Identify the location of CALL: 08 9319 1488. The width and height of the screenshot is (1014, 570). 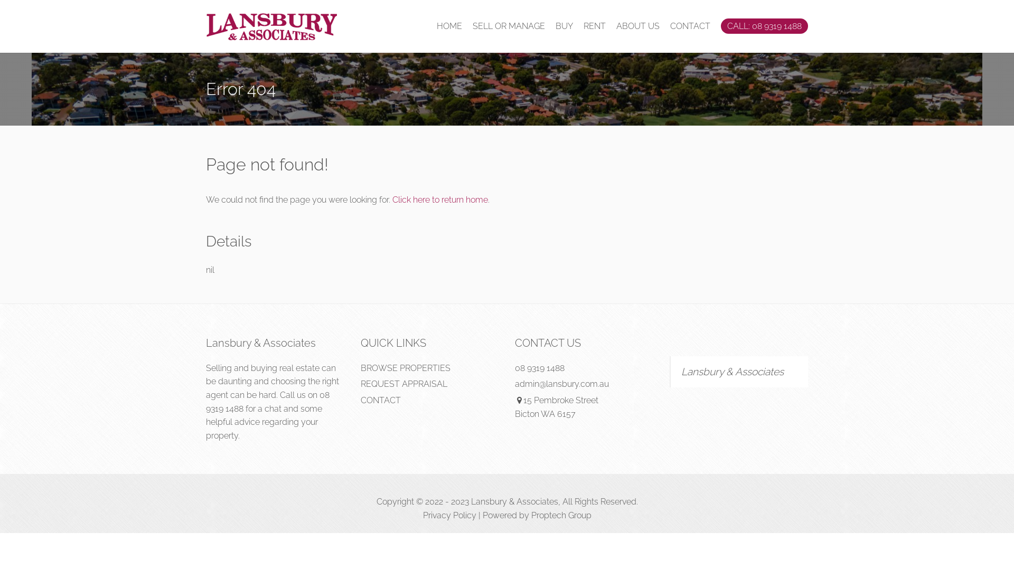
(765, 26).